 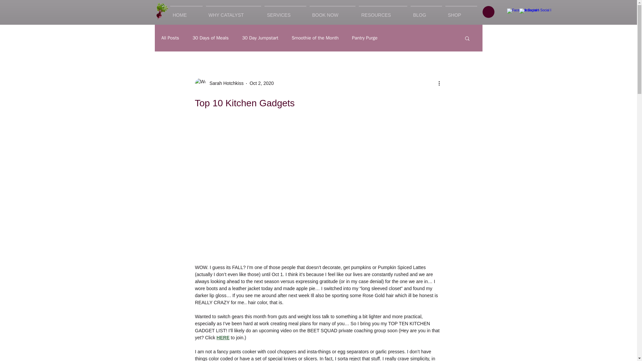 I want to click on Sarah Hotchkiss, so click(x=224, y=83).